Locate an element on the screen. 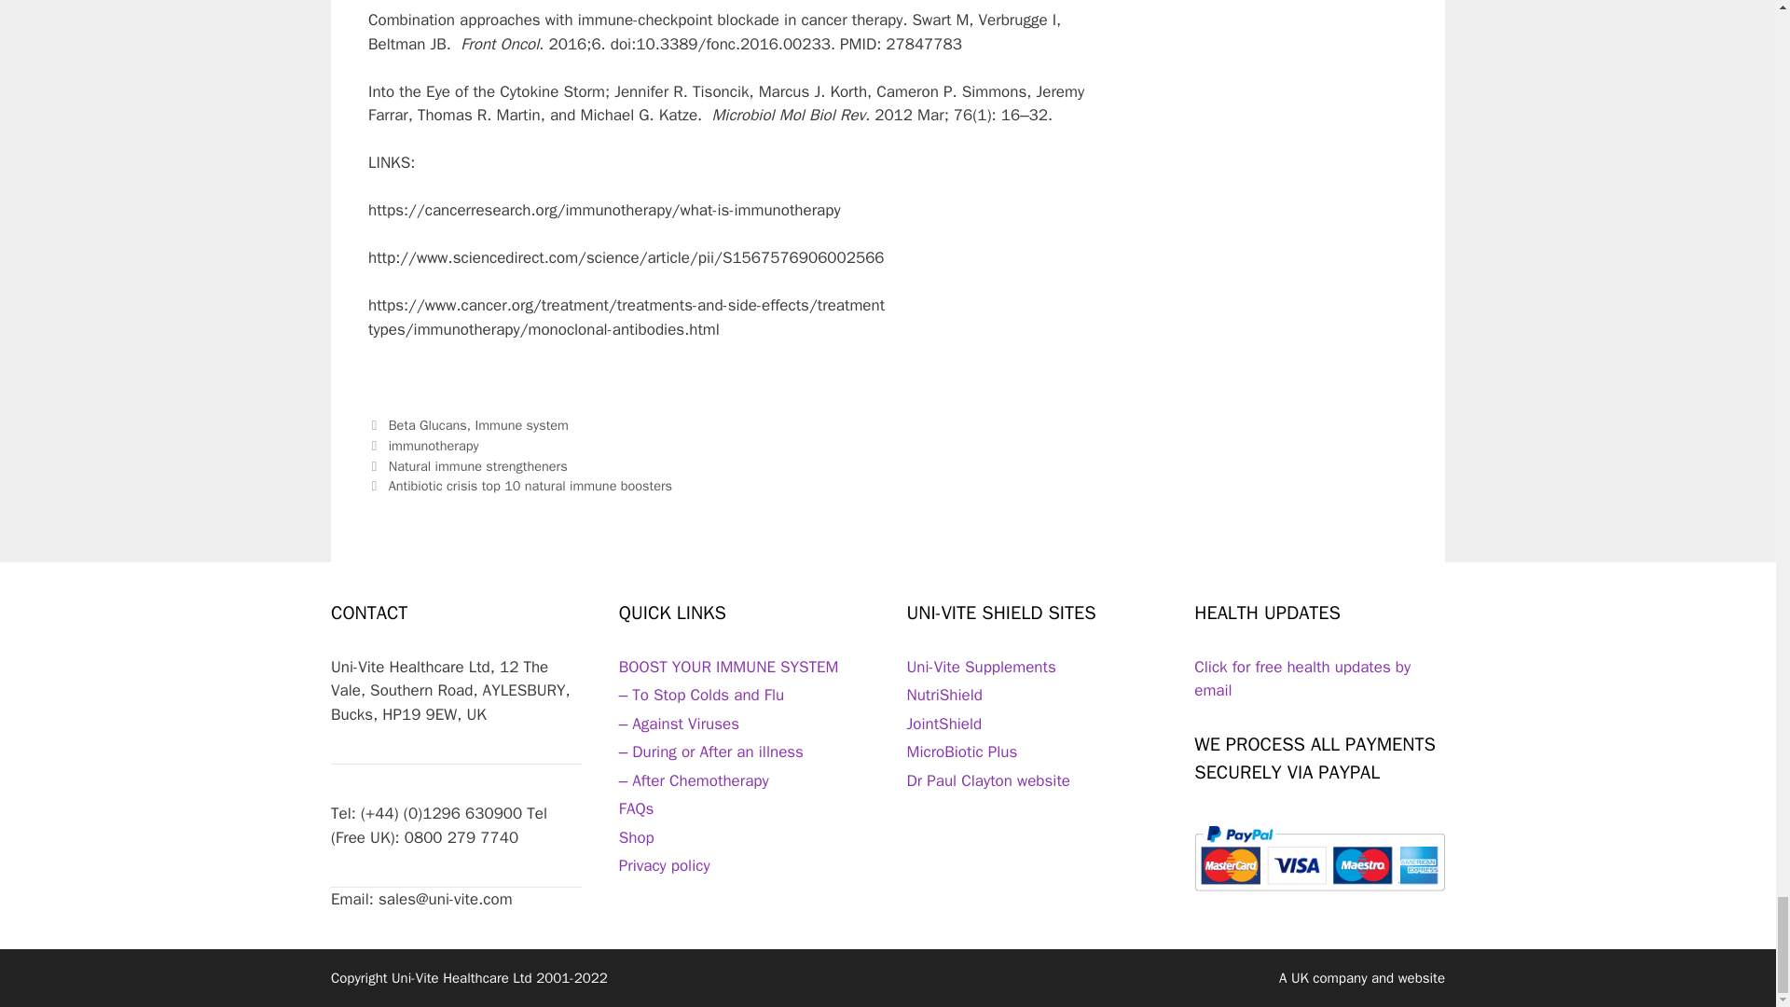  immunotherapy is located at coordinates (434, 446).